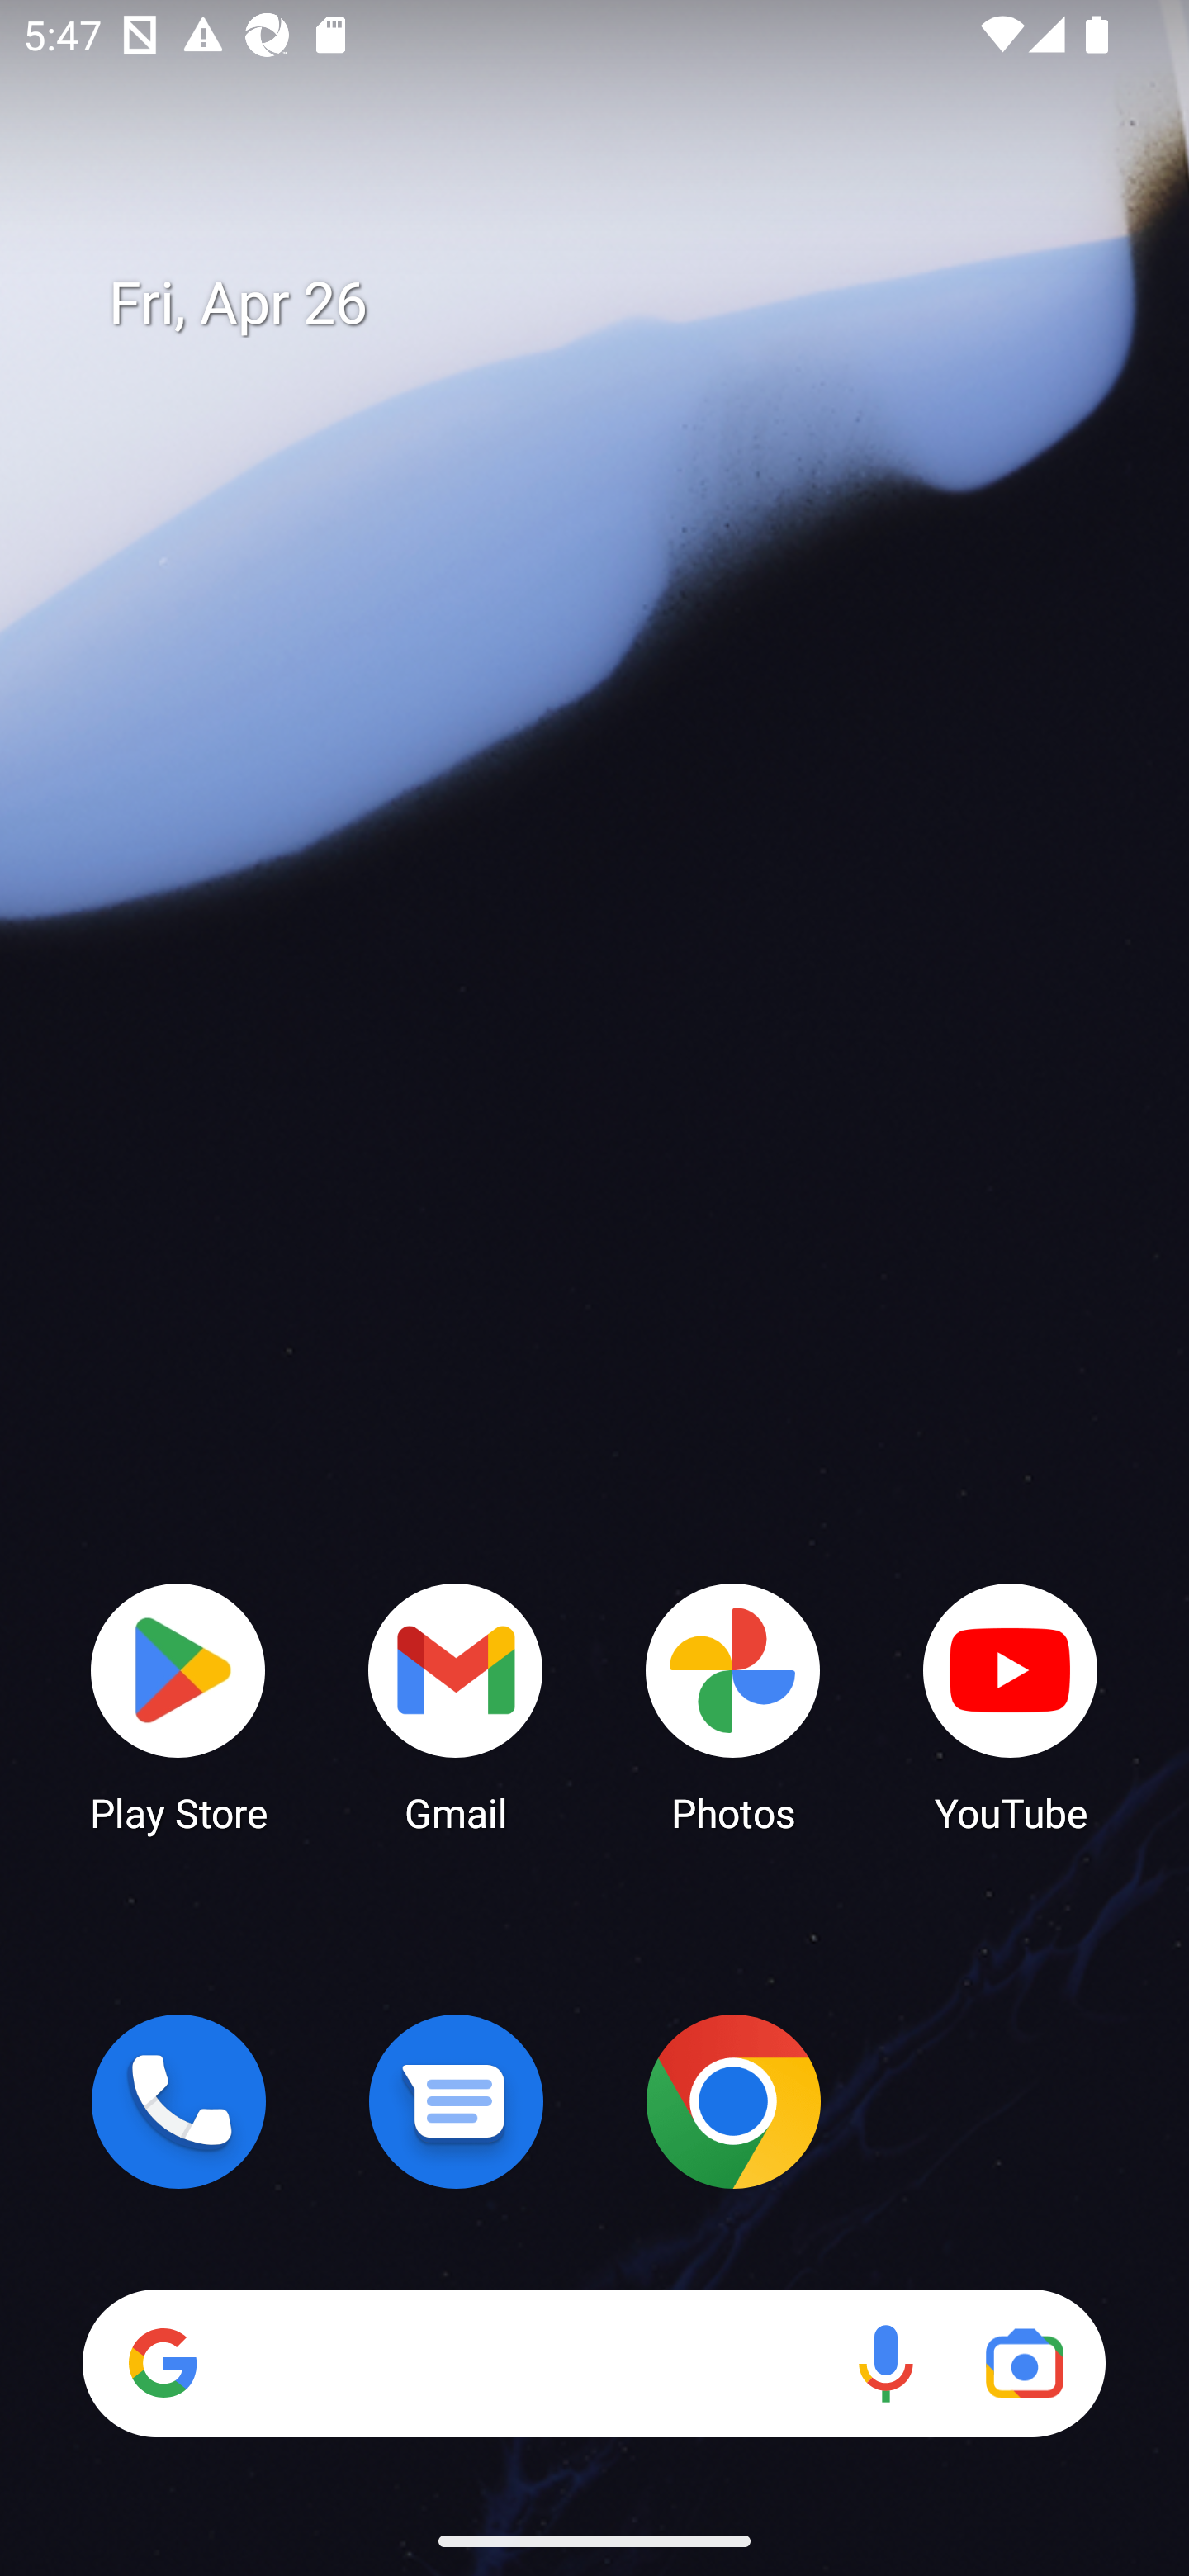 The height and width of the screenshot is (2576, 1189). Describe the element at coordinates (456, 1706) in the screenshot. I see `Gmail` at that location.